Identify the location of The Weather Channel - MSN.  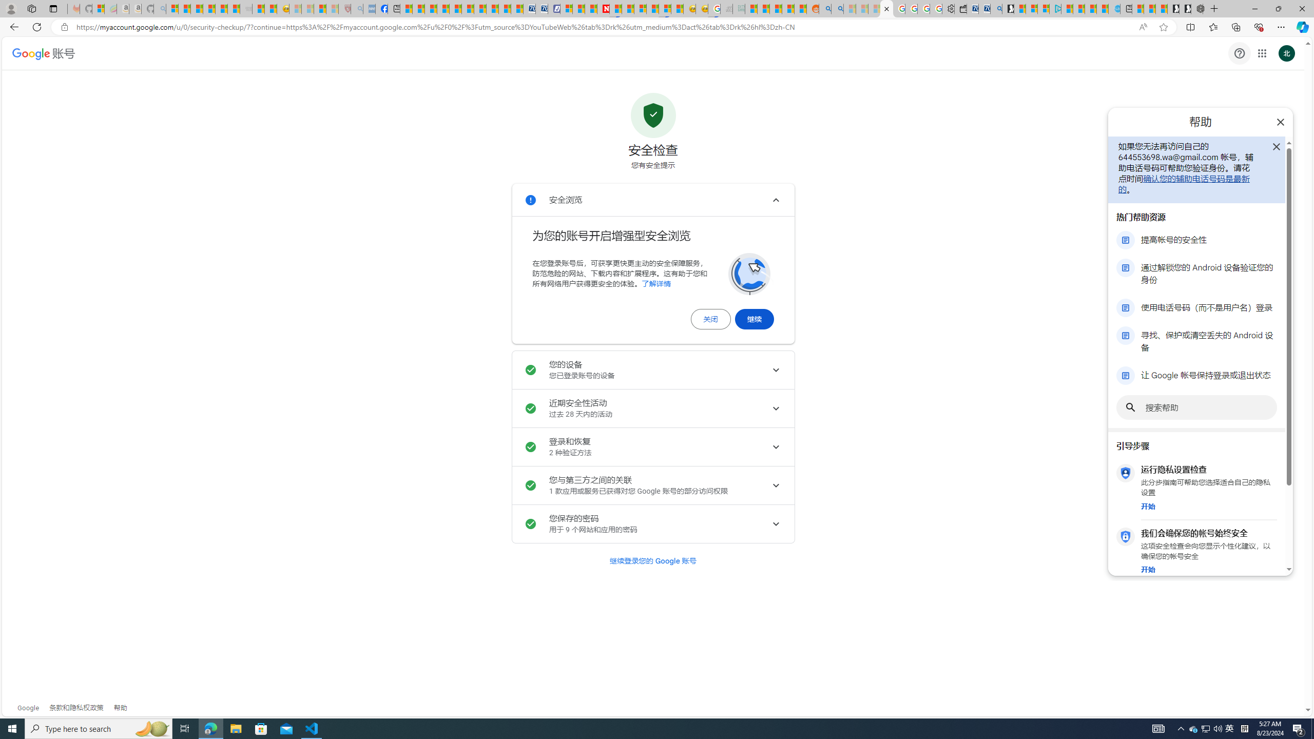
(197, 9).